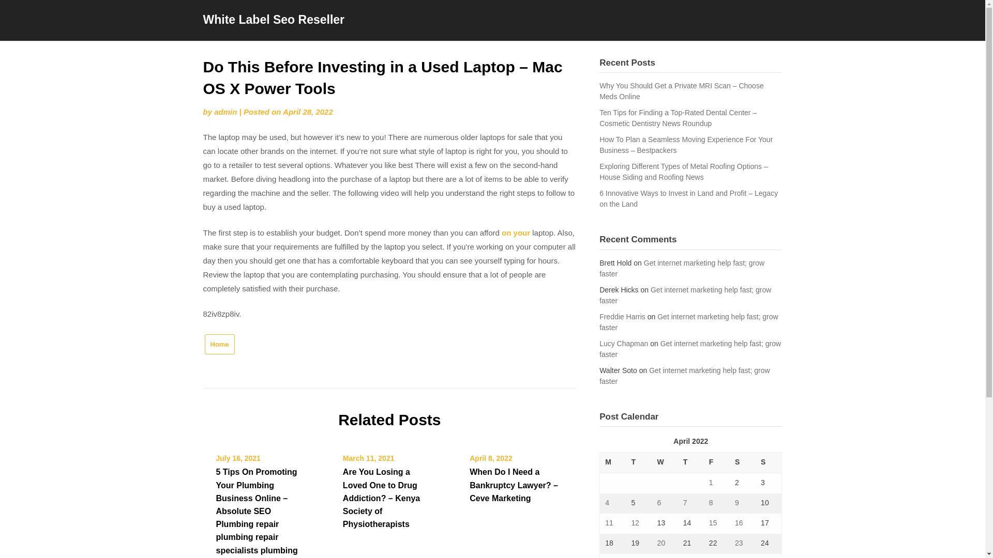 Image resolution: width=993 pixels, height=558 pixels. I want to click on Get internet marketing help fast; grow faster, so click(689, 321).